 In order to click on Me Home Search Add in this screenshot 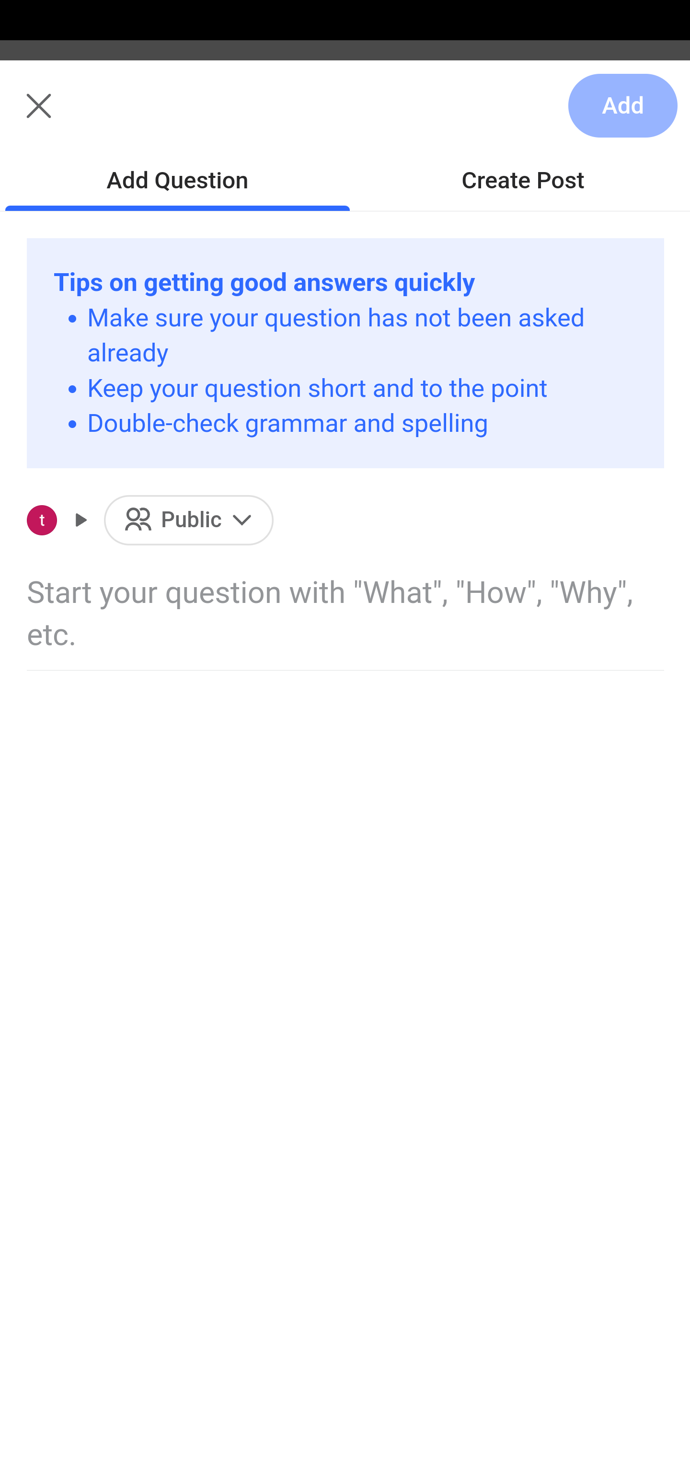, I will do `click(345, 116)`.